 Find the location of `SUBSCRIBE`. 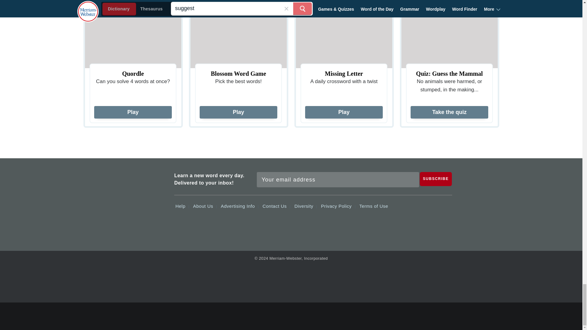

SUBSCRIBE is located at coordinates (436, 179).